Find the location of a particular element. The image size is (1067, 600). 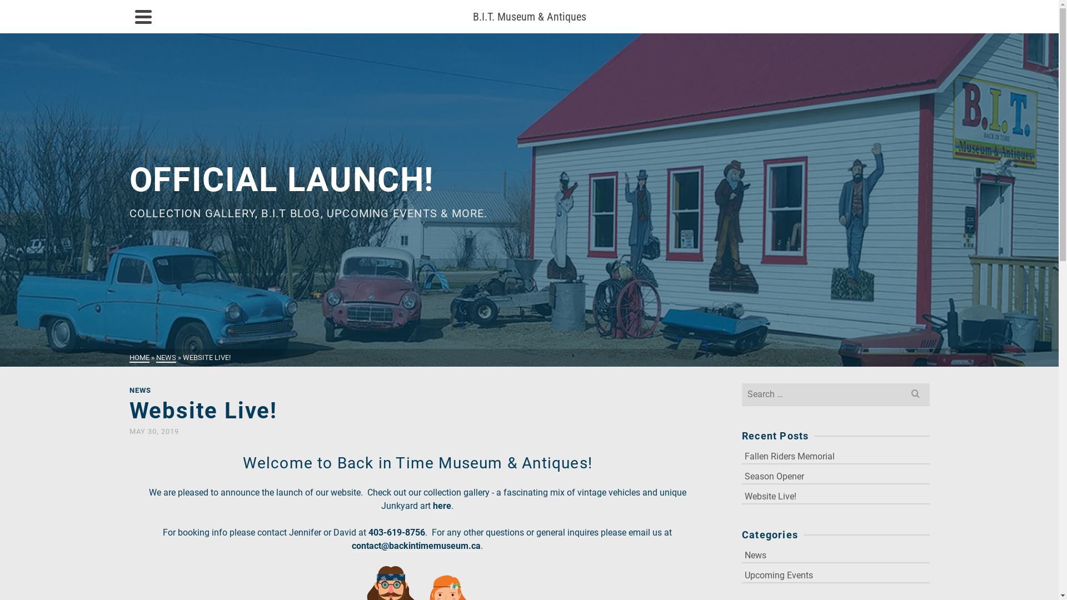

NEWS is located at coordinates (140, 390).